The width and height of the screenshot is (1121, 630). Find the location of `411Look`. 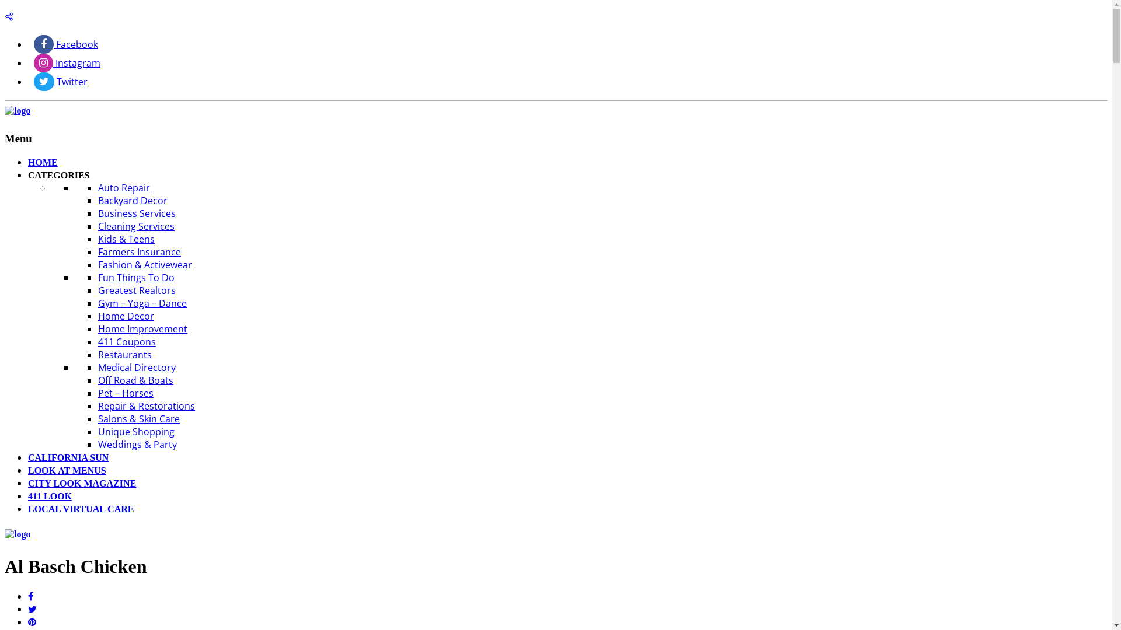

411Look is located at coordinates (18, 534).